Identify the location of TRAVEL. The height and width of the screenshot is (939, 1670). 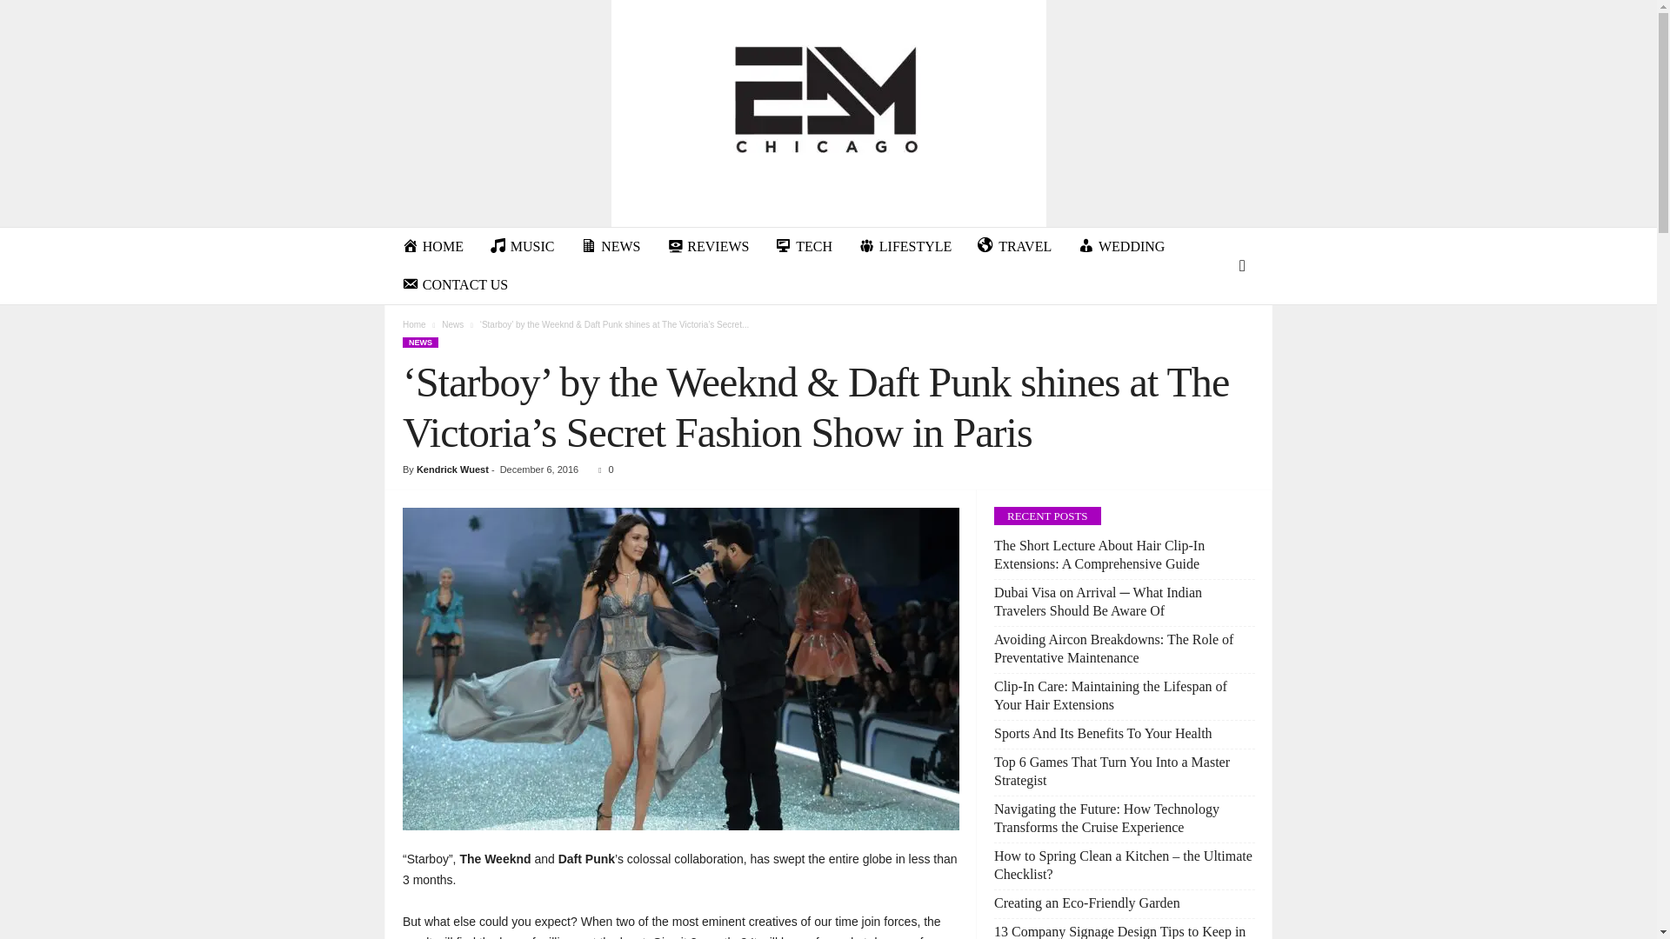
(1014, 247).